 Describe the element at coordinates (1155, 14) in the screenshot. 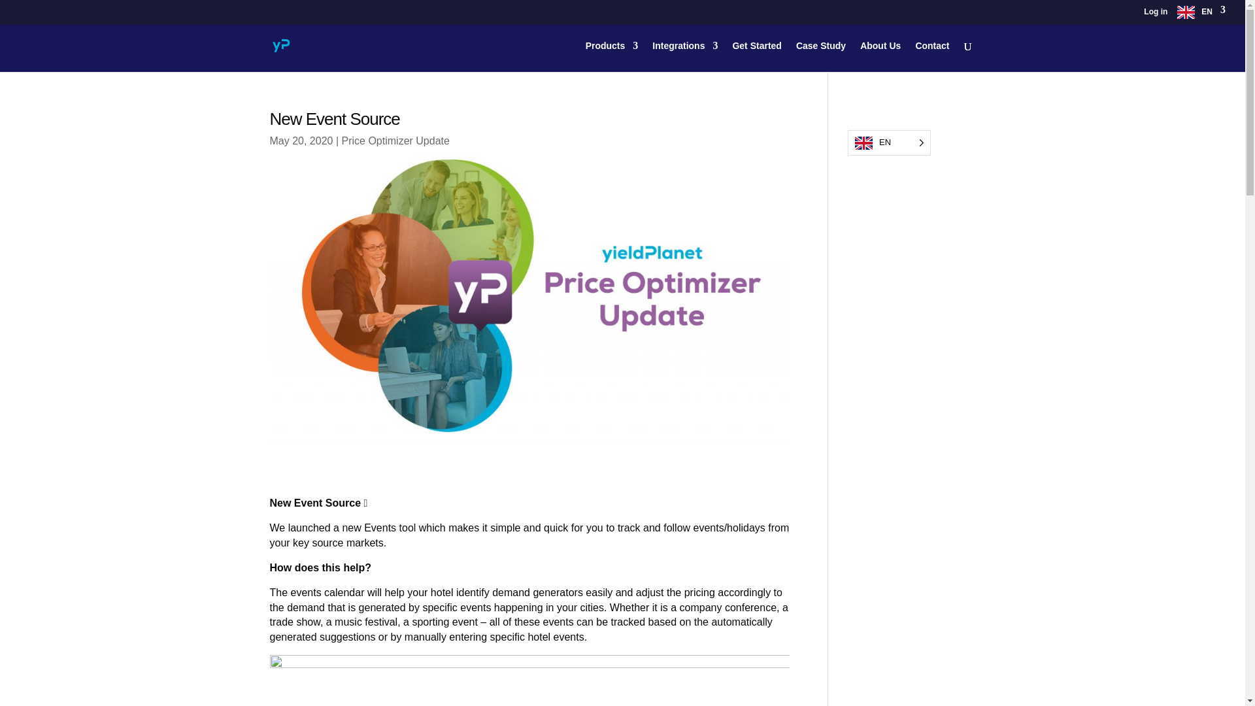

I see `Log in` at that location.